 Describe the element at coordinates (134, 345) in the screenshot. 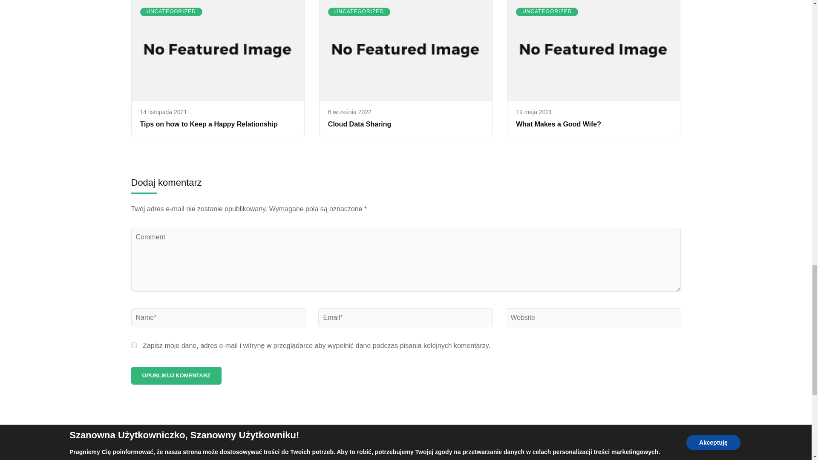

I see `yes` at that location.